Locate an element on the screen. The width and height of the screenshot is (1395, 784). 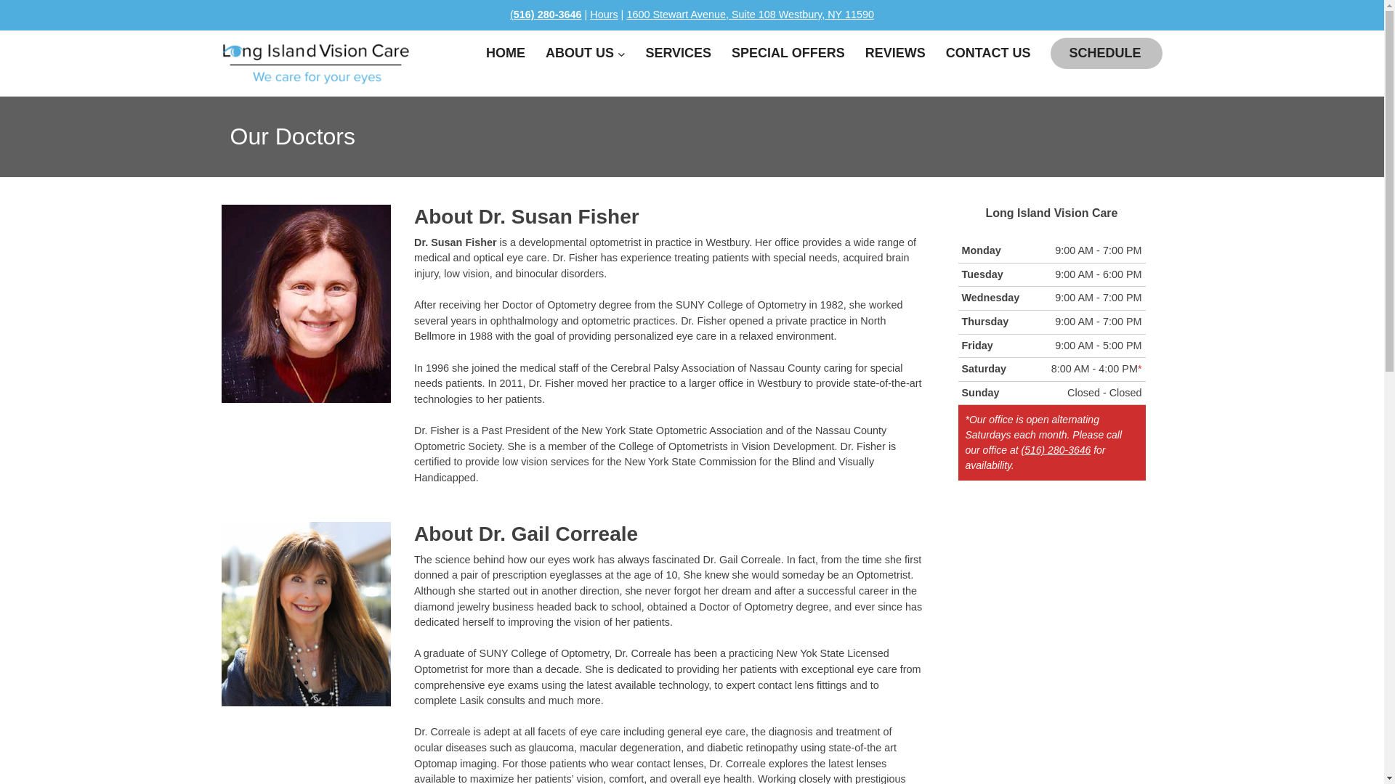
REVIEWS is located at coordinates (888, 54).